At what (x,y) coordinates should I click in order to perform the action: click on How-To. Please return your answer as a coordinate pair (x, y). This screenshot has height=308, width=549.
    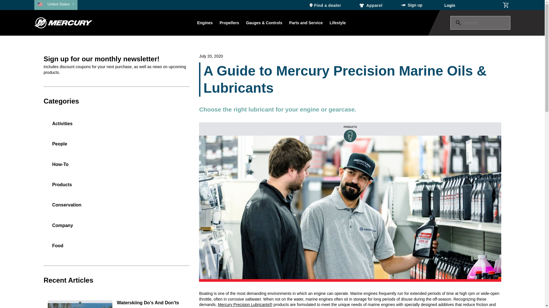
    Looking at the image, I should click on (60, 167).